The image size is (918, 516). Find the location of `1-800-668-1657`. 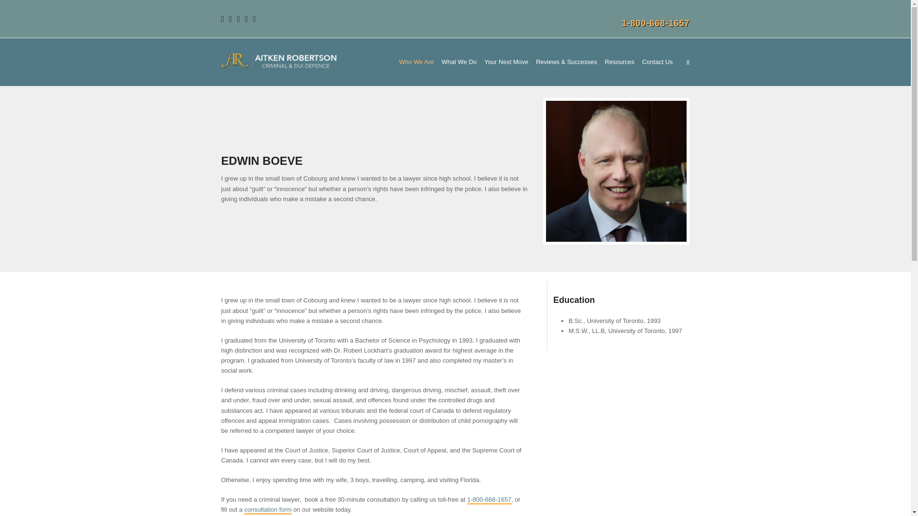

1-800-668-1657 is located at coordinates (655, 23).